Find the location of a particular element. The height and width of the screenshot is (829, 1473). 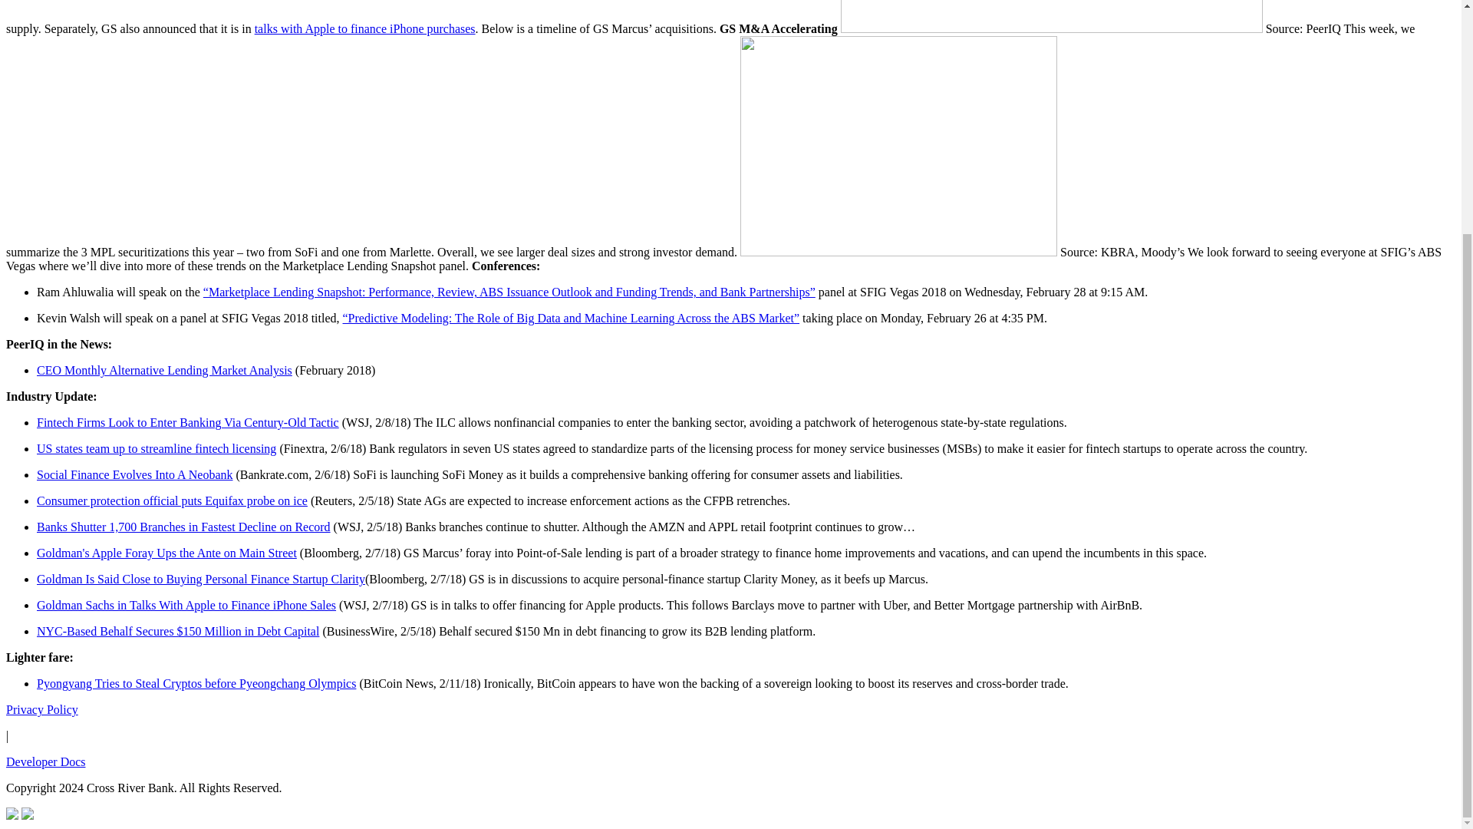

Banks Shutter 1,700 Branches in Fastest Decline on Record is located at coordinates (183, 527).